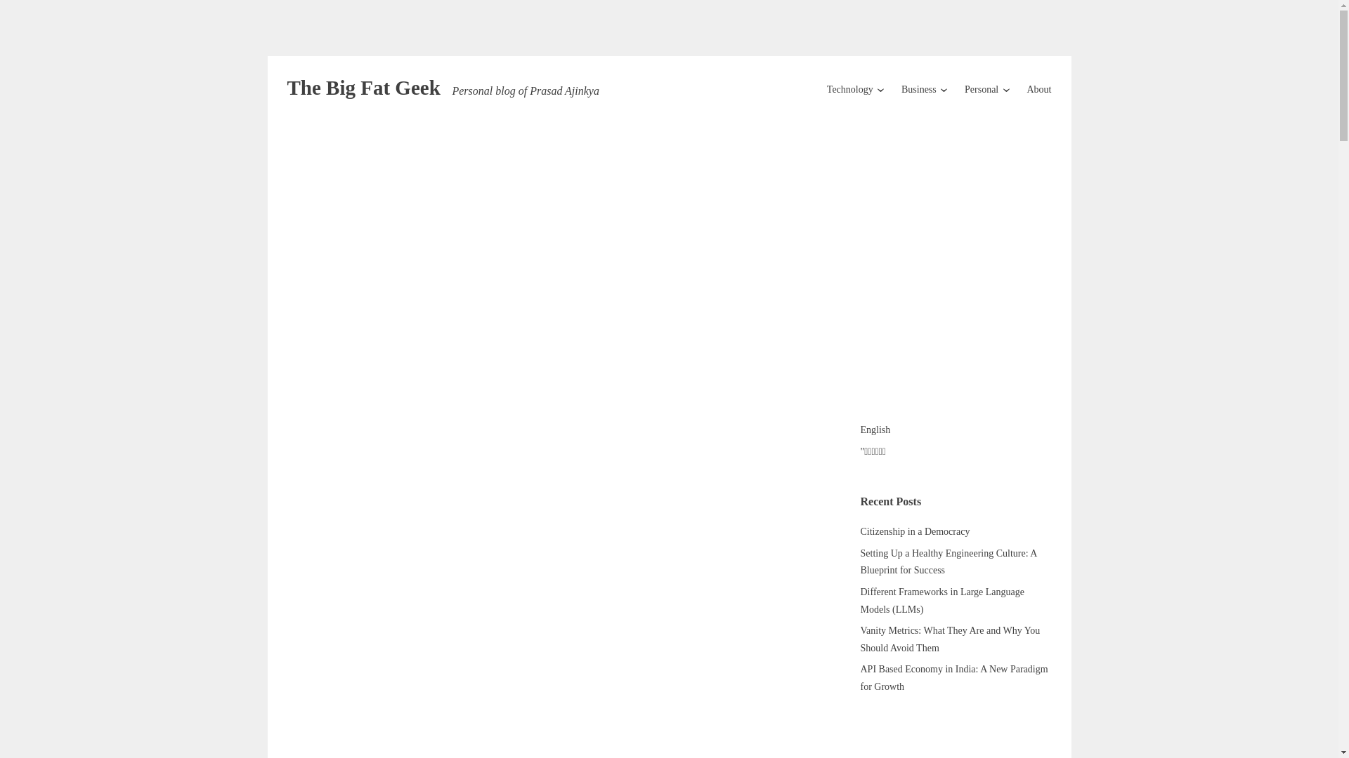  I want to click on The Big Fat Geek, so click(363, 88).